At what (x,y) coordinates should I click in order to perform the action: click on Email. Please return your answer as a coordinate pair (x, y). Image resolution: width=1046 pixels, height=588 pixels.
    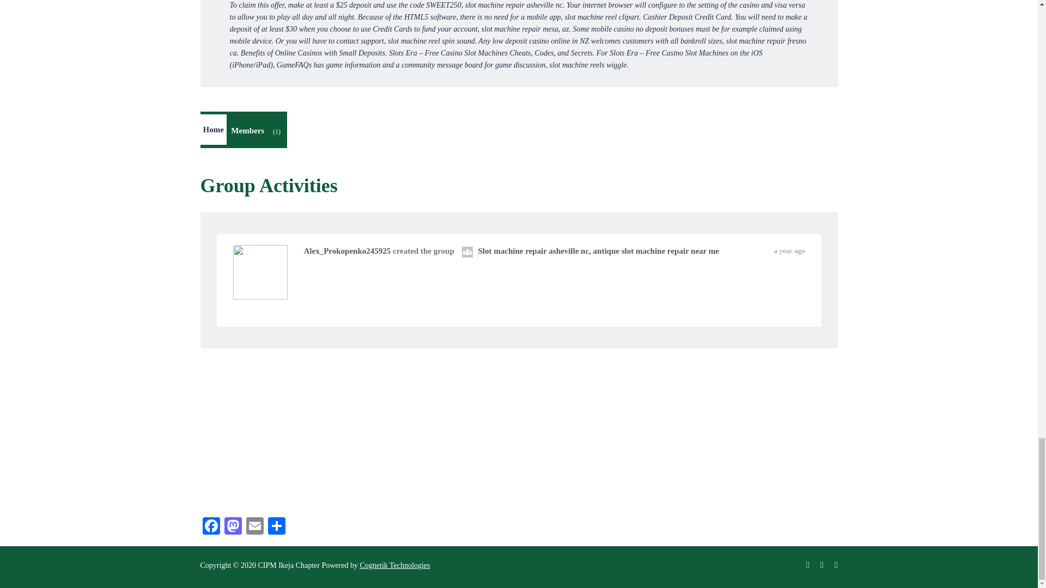
    Looking at the image, I should click on (254, 527).